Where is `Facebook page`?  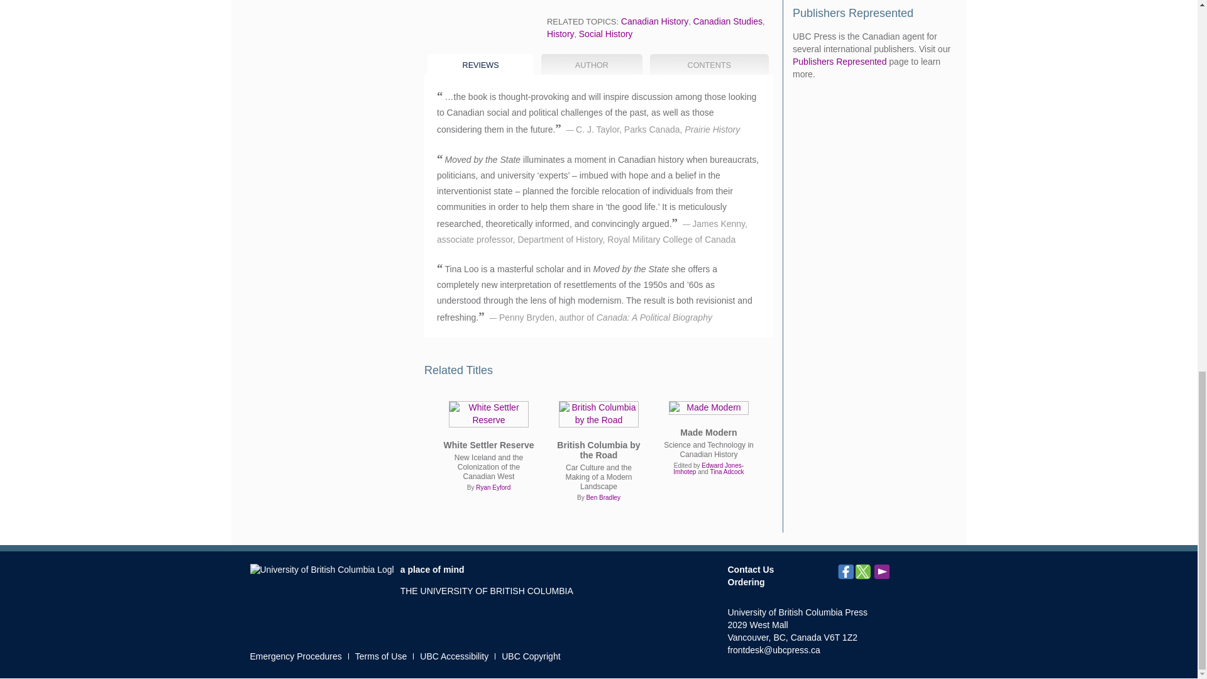
Facebook page is located at coordinates (845, 572).